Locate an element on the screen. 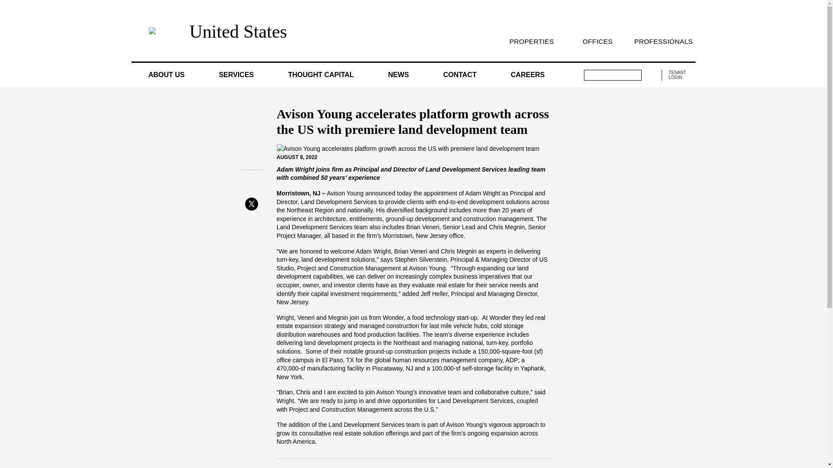  Skip to Main Content is located at coordinates (3, 3).